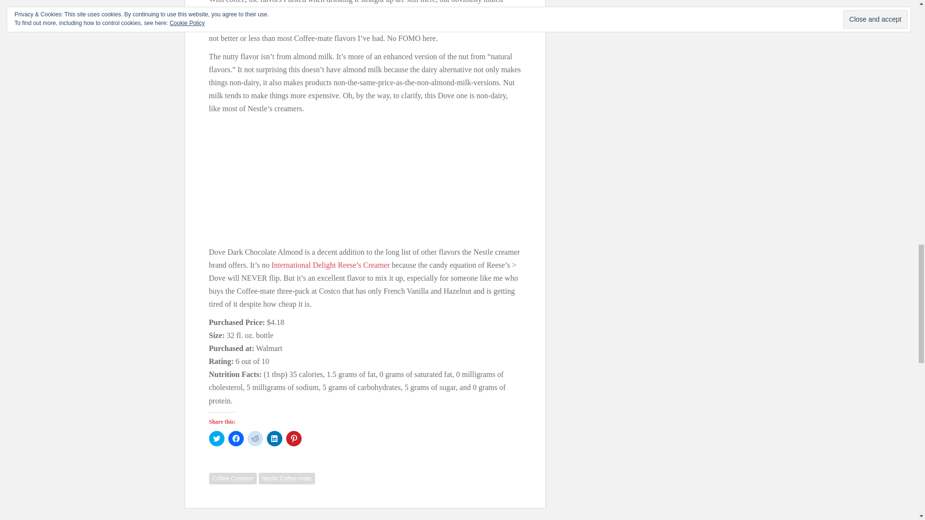  What do you see at coordinates (233, 478) in the screenshot?
I see `Coffee Creamer` at bounding box center [233, 478].